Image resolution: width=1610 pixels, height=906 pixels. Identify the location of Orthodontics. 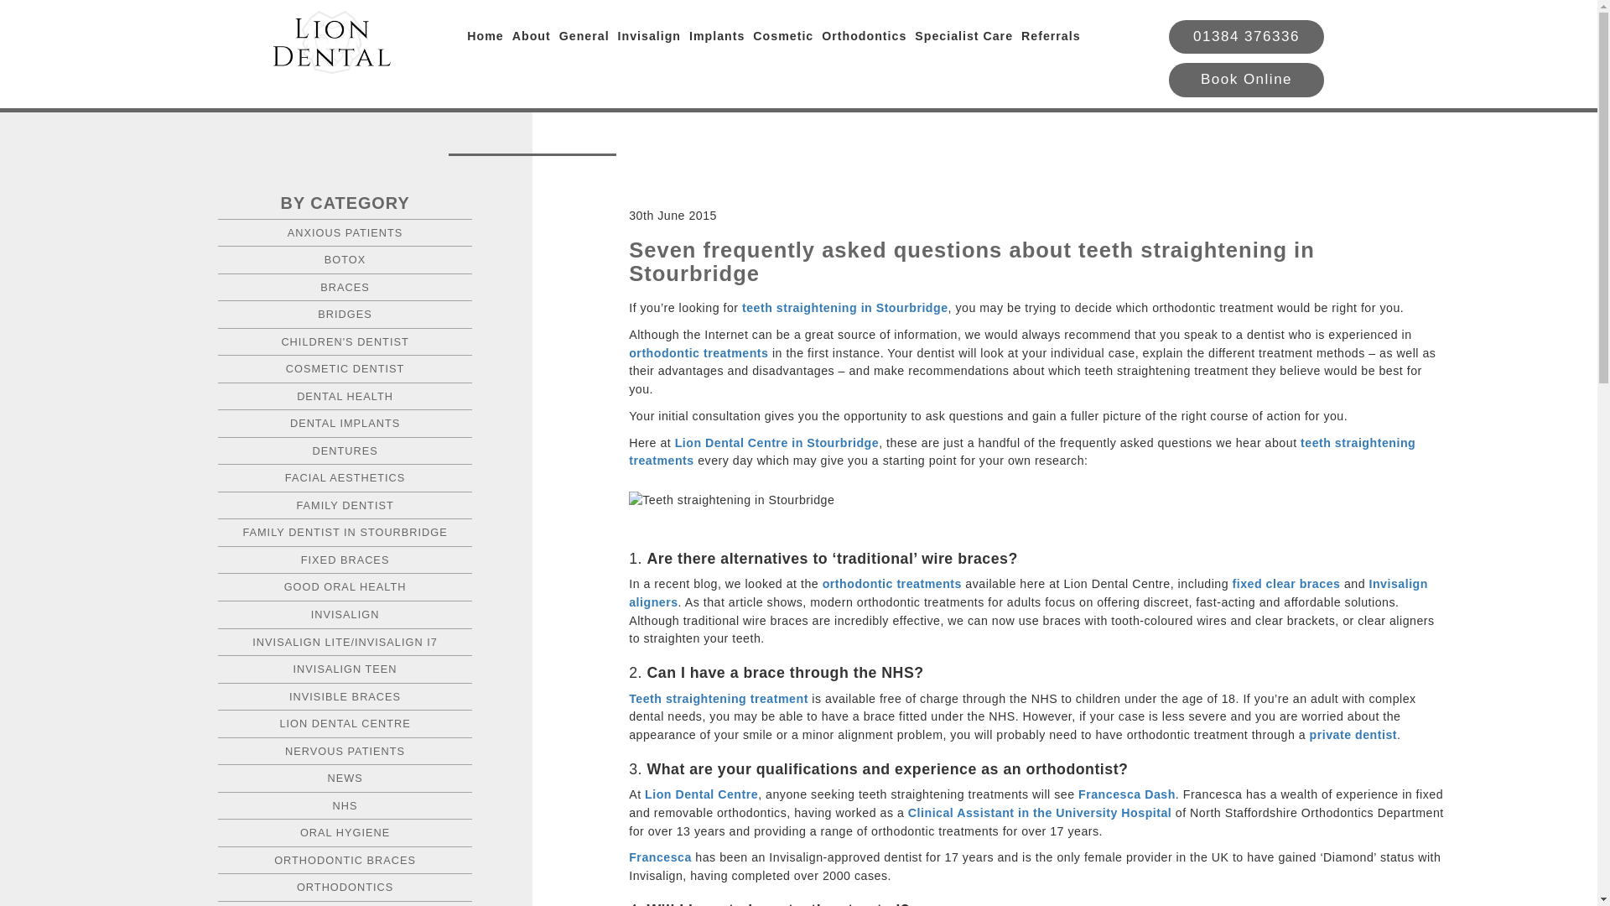
(864, 37).